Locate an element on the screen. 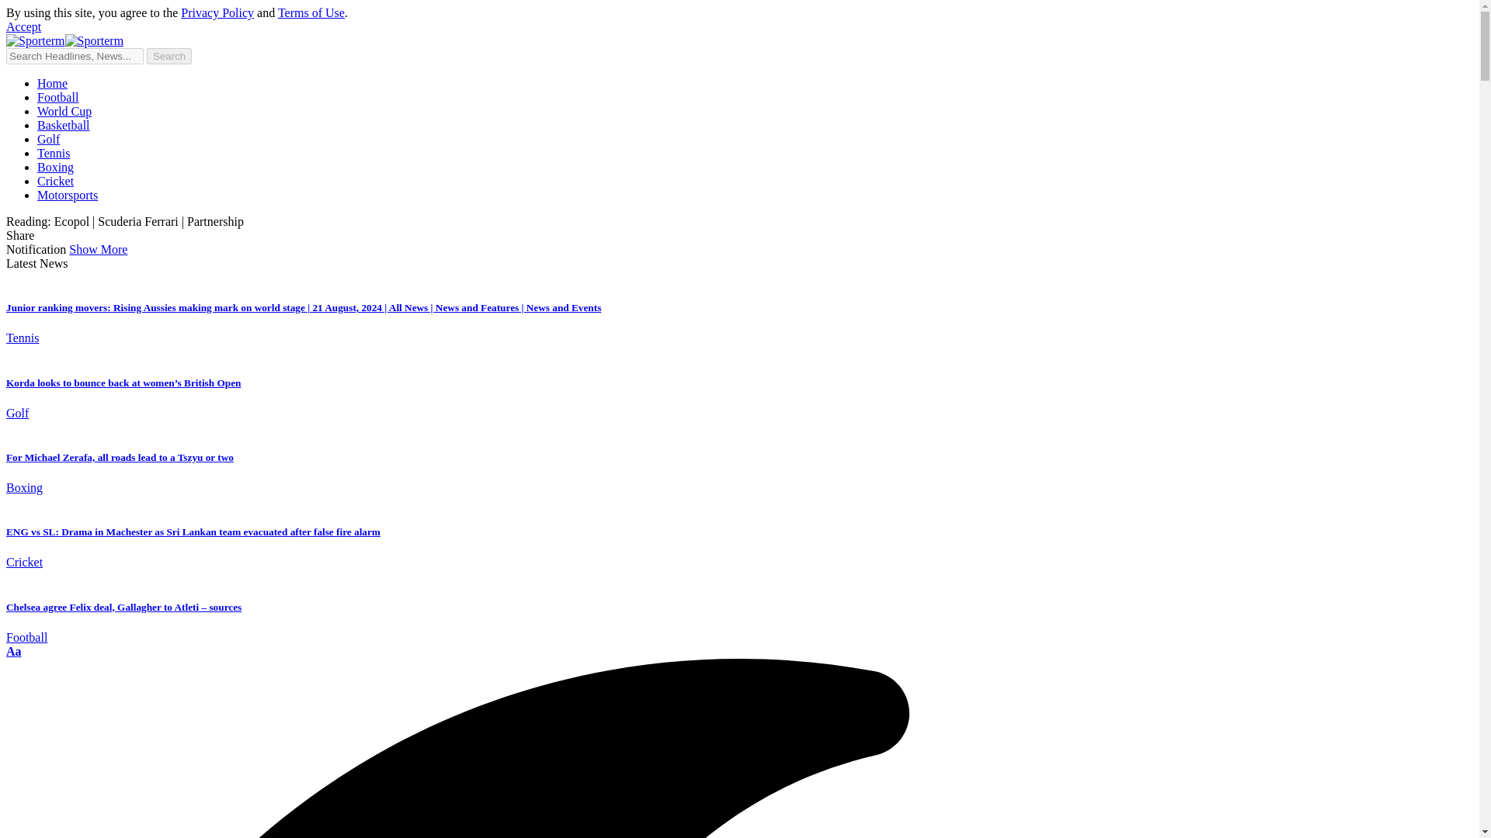  Privacy Policy is located at coordinates (217, 12).